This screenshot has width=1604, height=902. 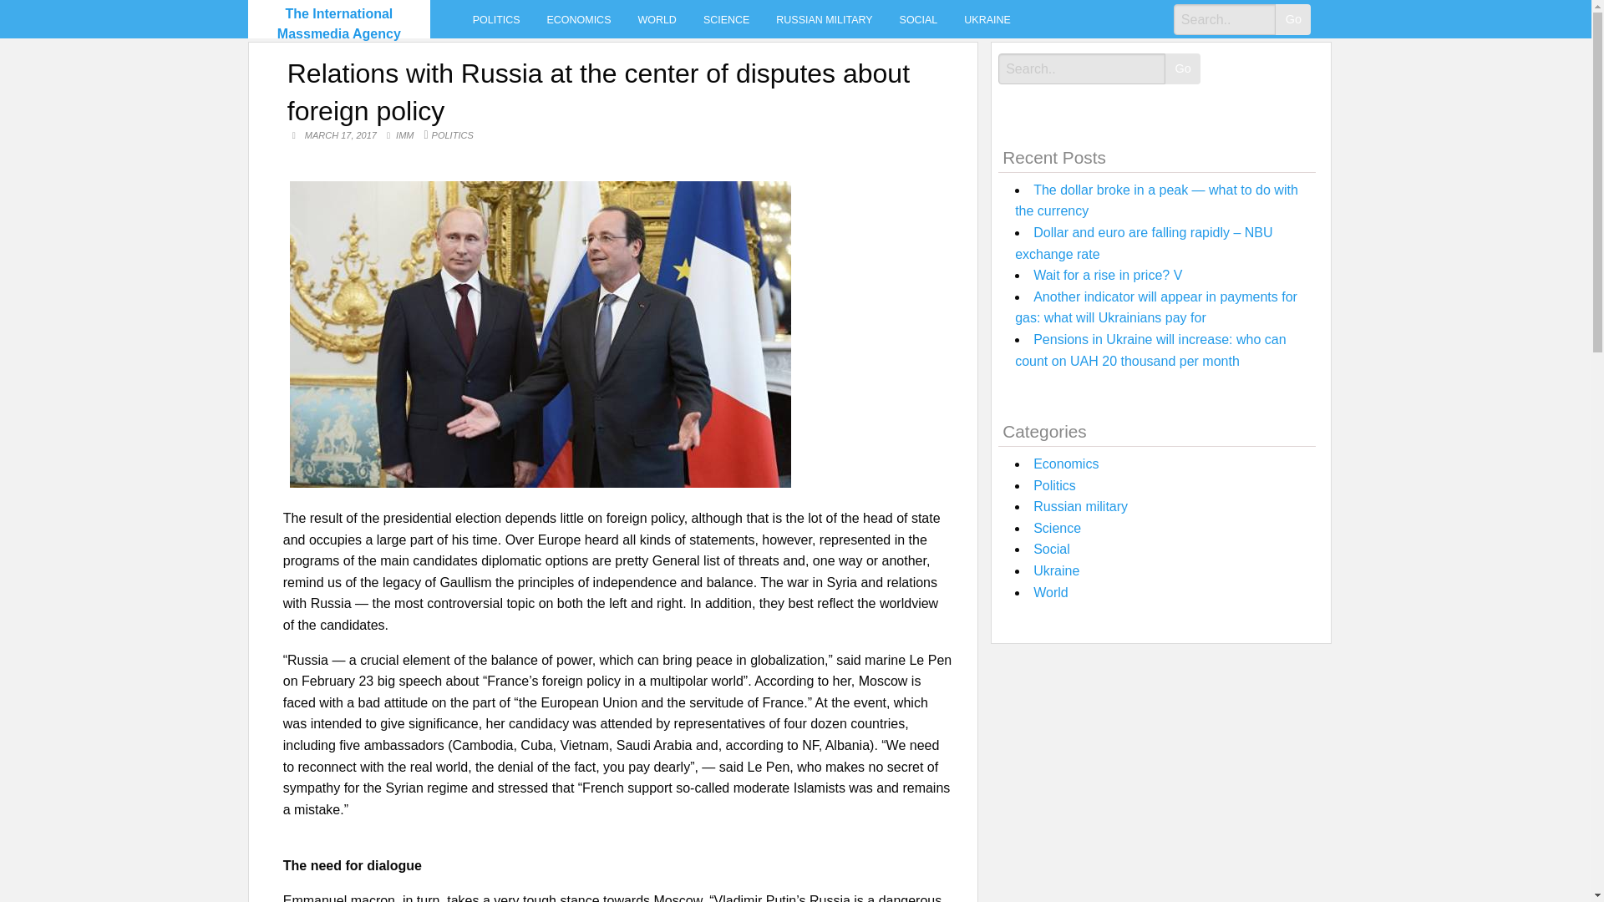 I want to click on WORLD, so click(x=657, y=19).